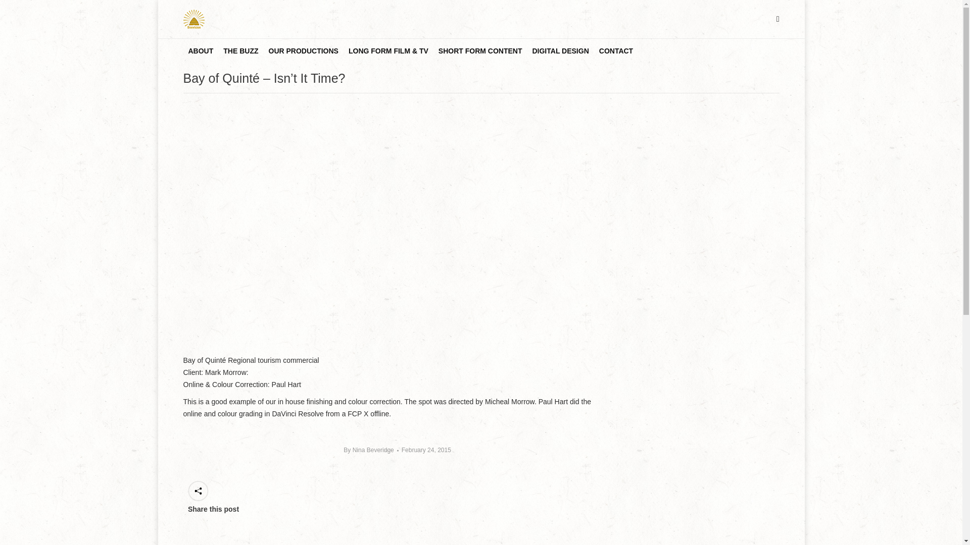  What do you see at coordinates (616, 50) in the screenshot?
I see `CONTACT` at bounding box center [616, 50].